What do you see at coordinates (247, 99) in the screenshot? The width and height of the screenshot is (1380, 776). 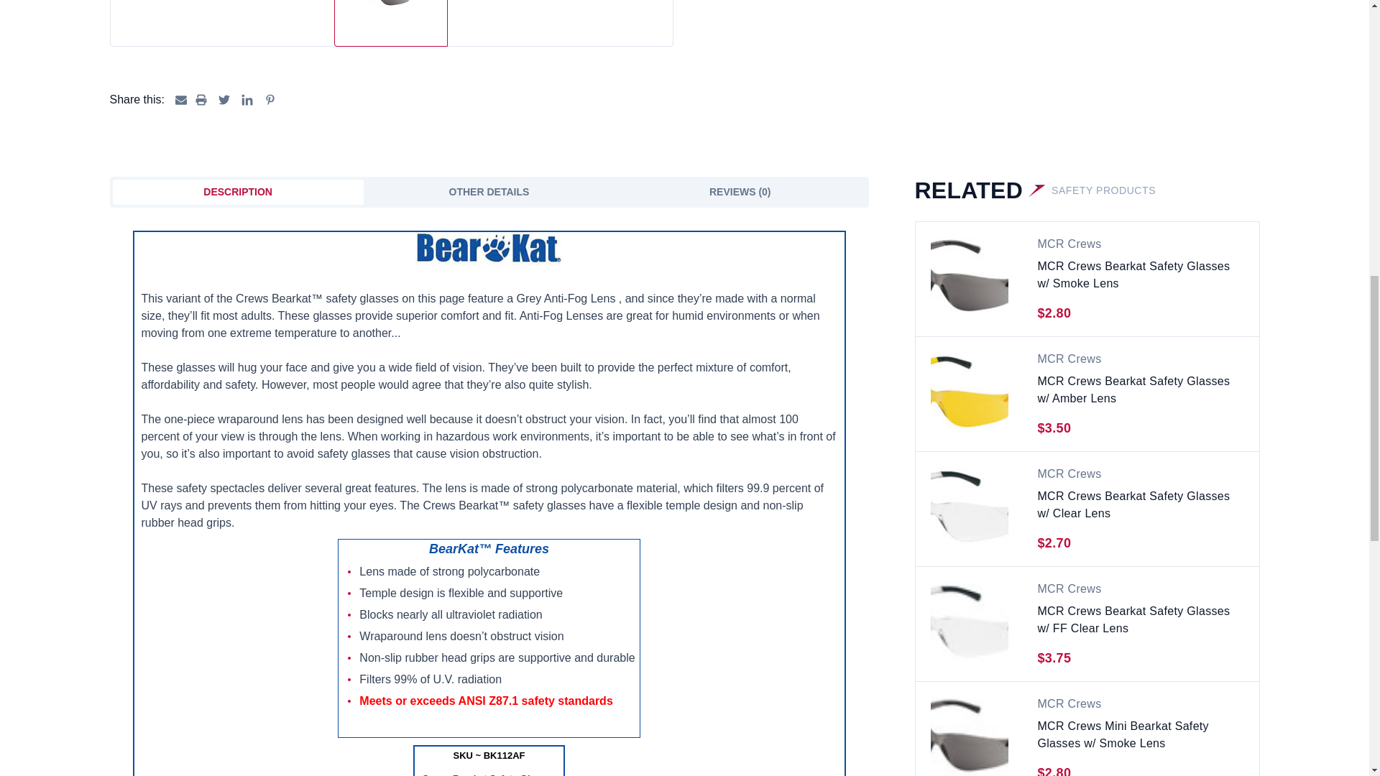 I see `Linkedin` at bounding box center [247, 99].